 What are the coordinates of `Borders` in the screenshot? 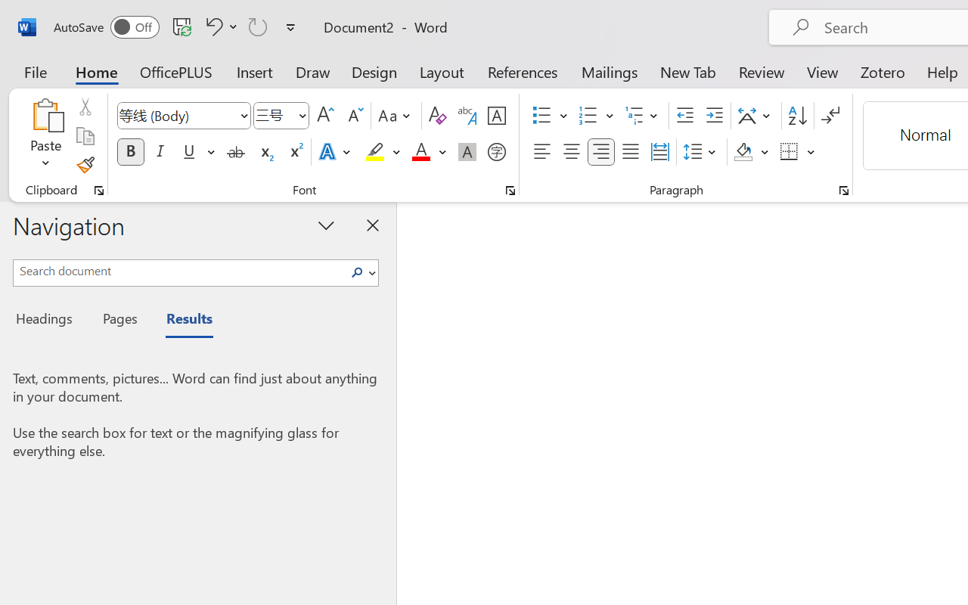 It's located at (790, 152).